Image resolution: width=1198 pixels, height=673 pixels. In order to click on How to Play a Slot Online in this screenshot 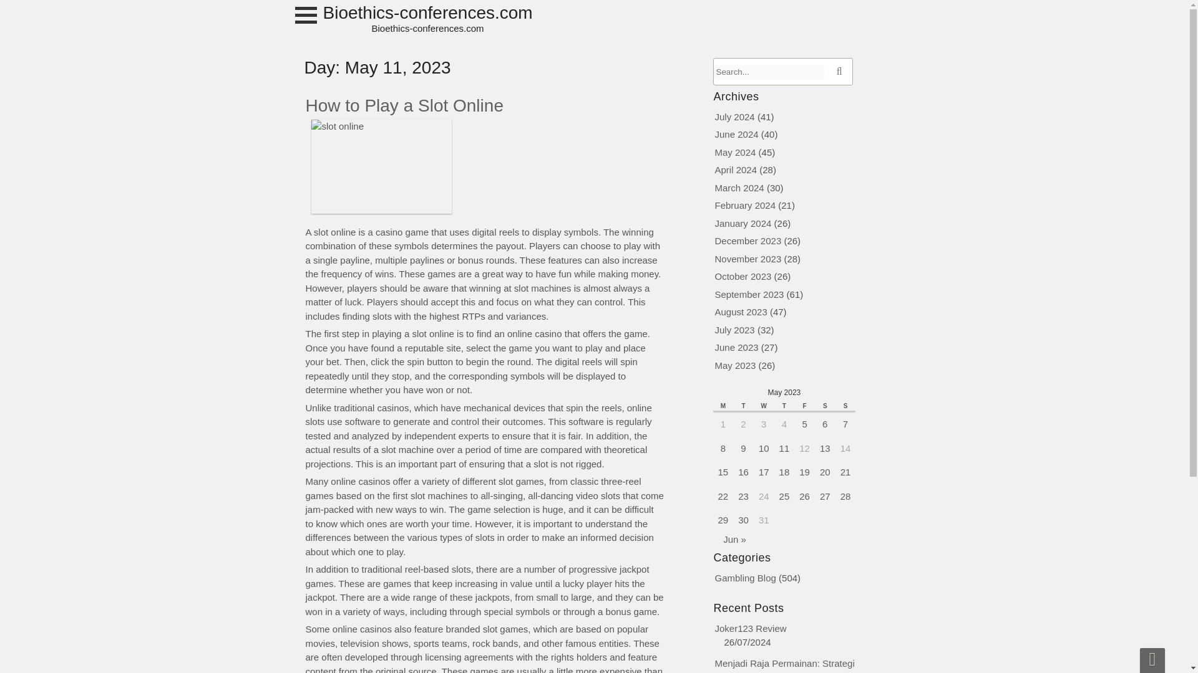, I will do `click(404, 105)`.